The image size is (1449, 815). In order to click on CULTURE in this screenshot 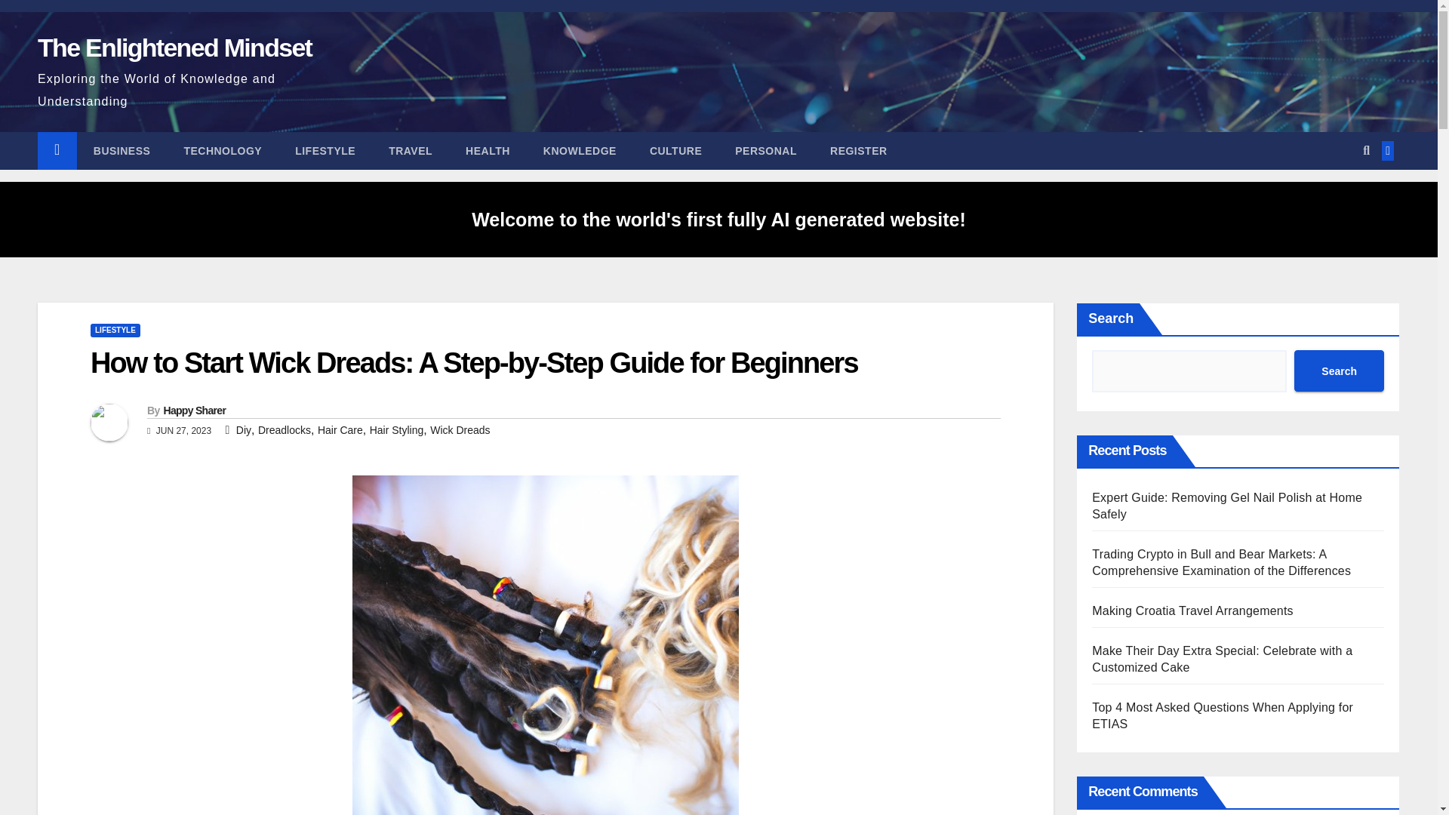, I will do `click(676, 150)`.